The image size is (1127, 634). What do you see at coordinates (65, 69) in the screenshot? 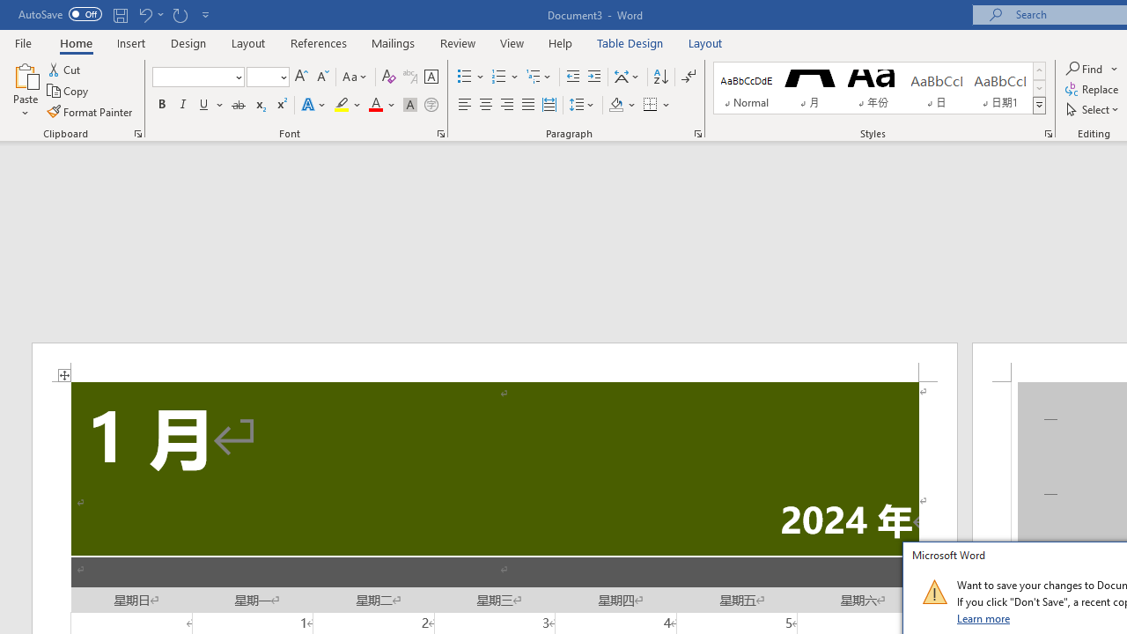
I see `Cut` at bounding box center [65, 69].